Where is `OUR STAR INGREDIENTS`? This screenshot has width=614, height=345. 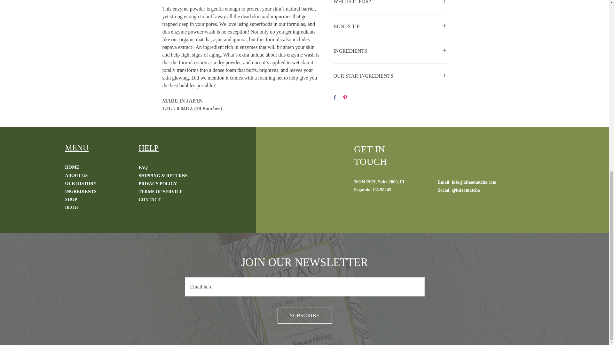
OUR STAR INGREDIENTS is located at coordinates (390, 76).